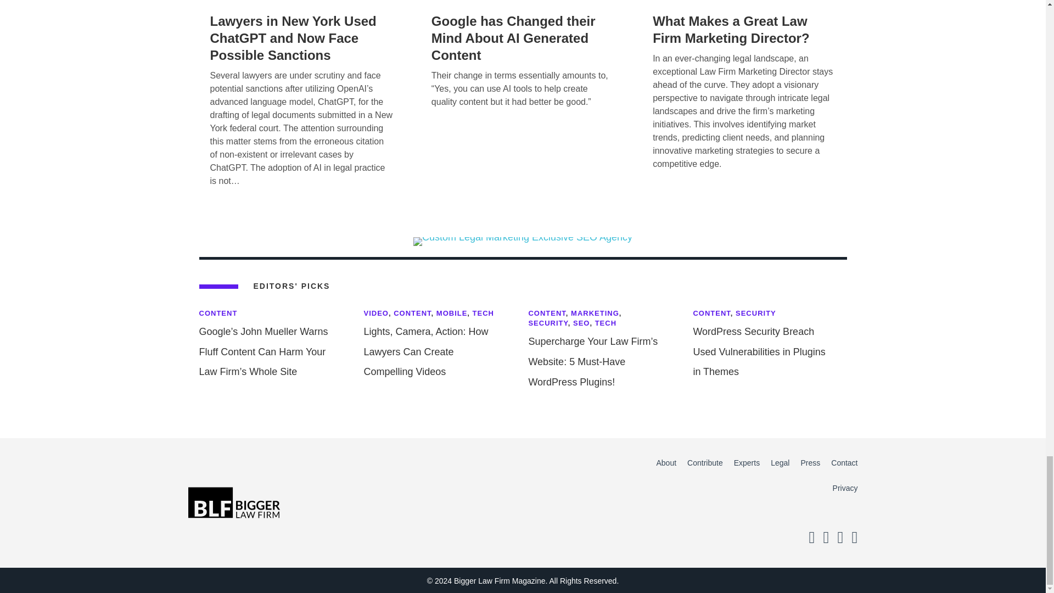 This screenshot has width=1054, height=593. I want to click on What Makes a Great Law Firm Marketing Director?, so click(731, 30).